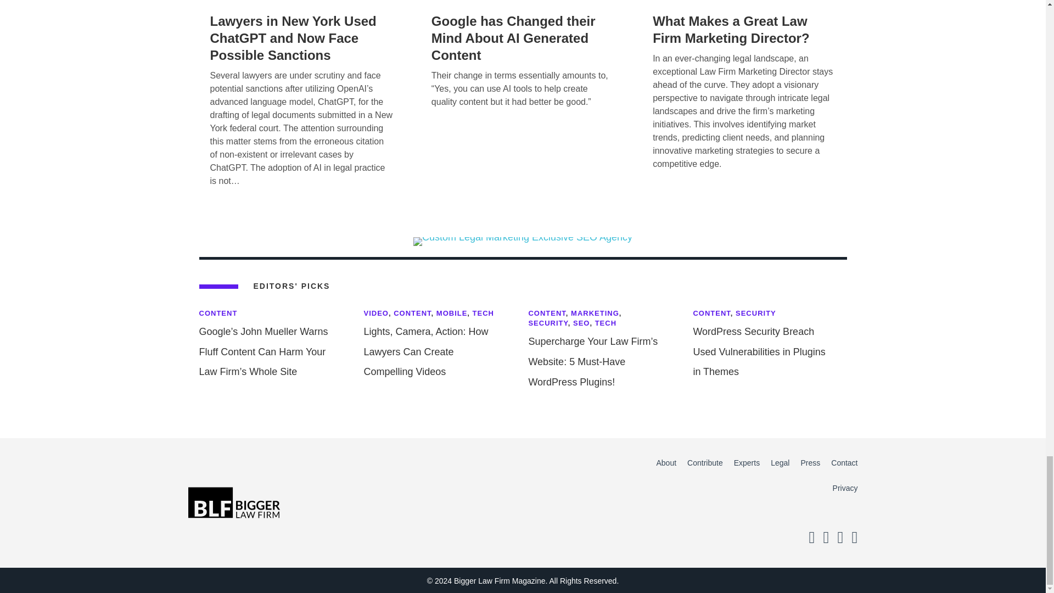 This screenshot has width=1054, height=593. I want to click on What Makes a Great Law Firm Marketing Director?, so click(731, 30).